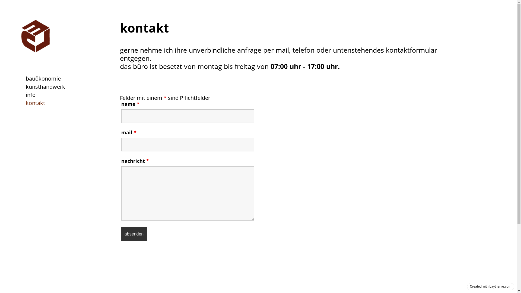 The image size is (521, 293). I want to click on Created with Laytheme.com, so click(491, 286).